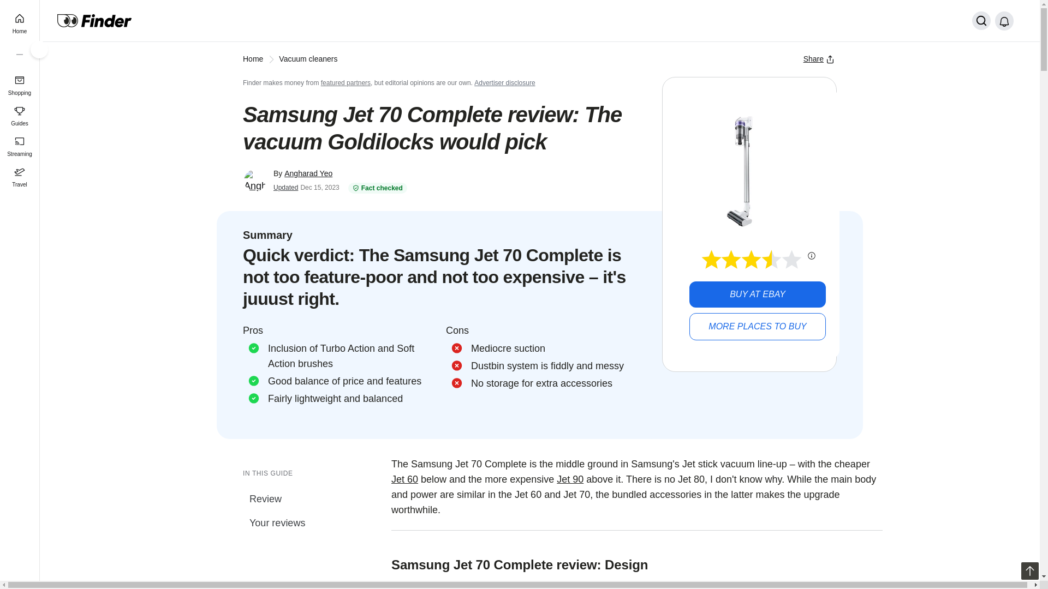 Image resolution: width=1048 pixels, height=589 pixels. Describe the element at coordinates (308, 173) in the screenshot. I see `Angharad Yeo` at that location.